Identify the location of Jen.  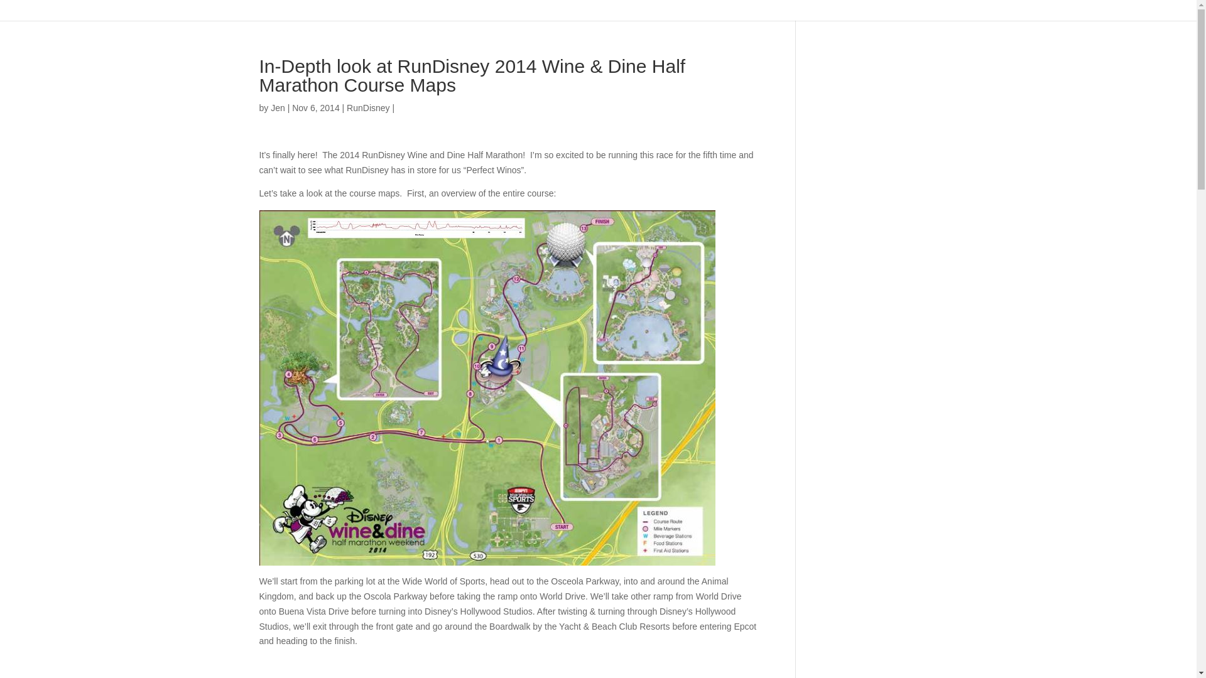
(278, 108).